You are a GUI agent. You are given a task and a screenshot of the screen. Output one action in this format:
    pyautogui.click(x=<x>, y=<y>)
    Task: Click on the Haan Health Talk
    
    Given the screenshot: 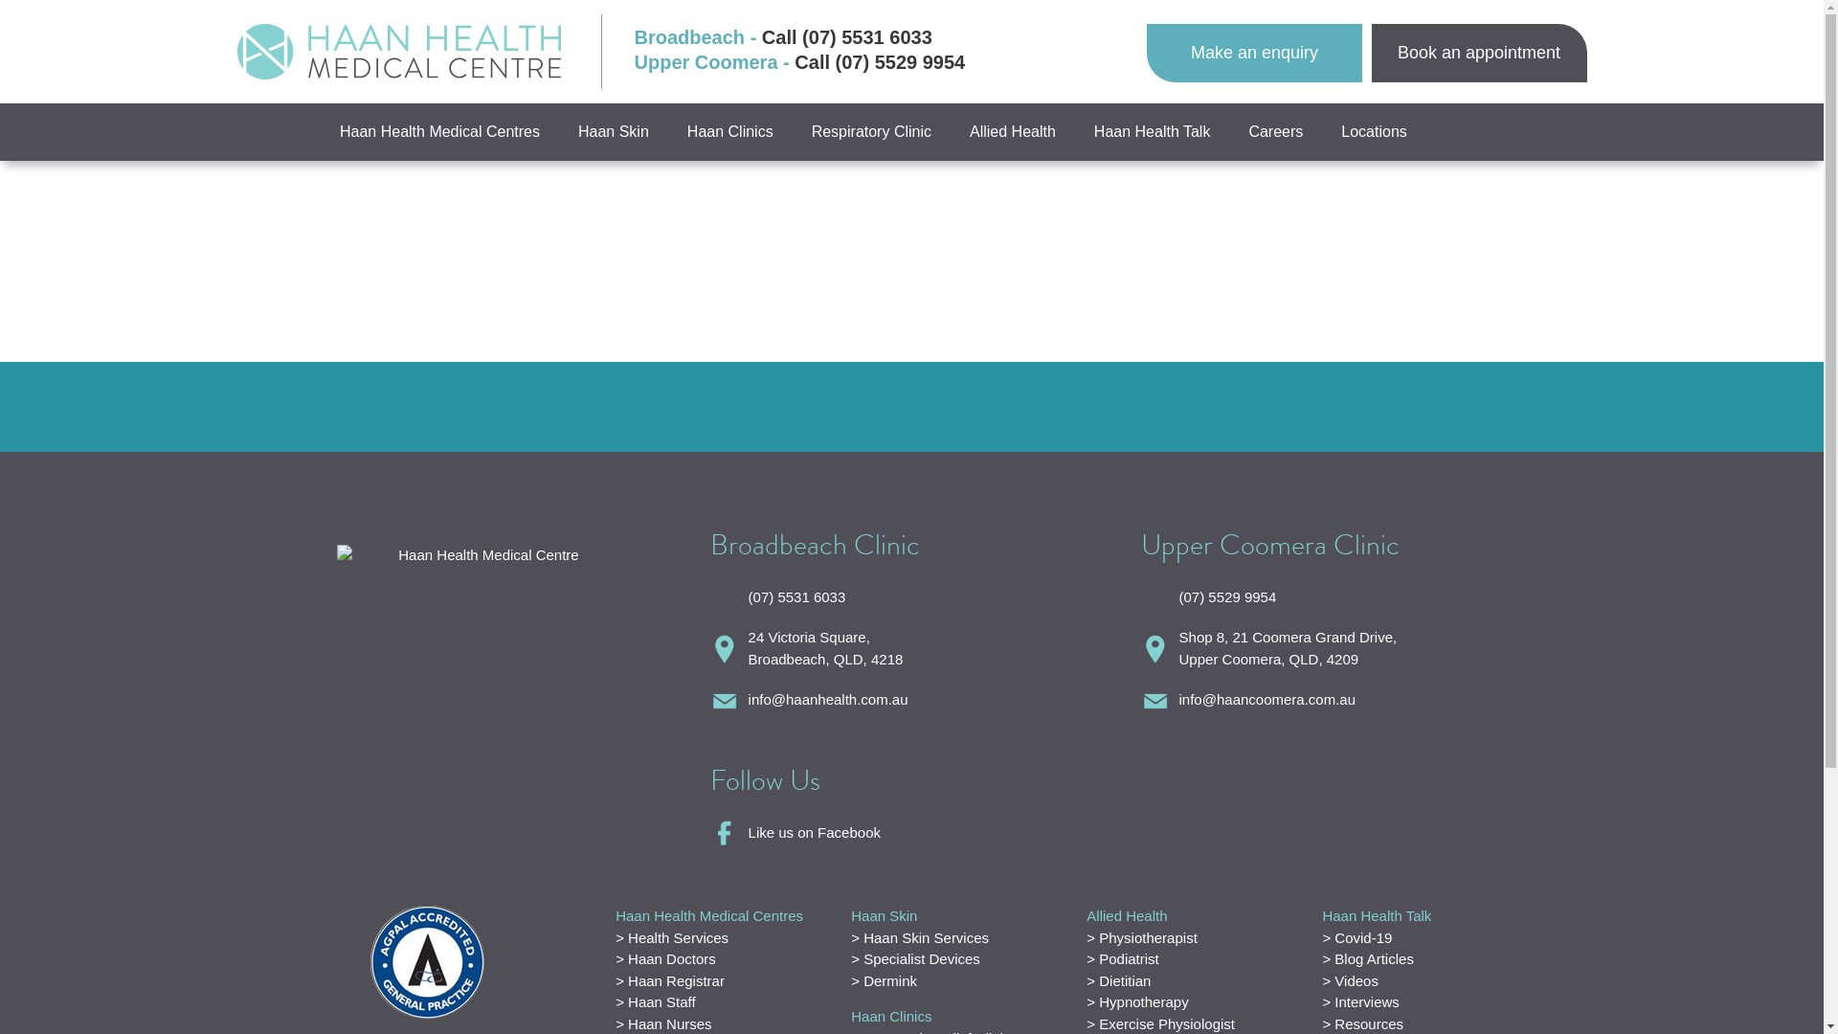 What is the action you would take?
    pyautogui.click(x=1153, y=132)
    